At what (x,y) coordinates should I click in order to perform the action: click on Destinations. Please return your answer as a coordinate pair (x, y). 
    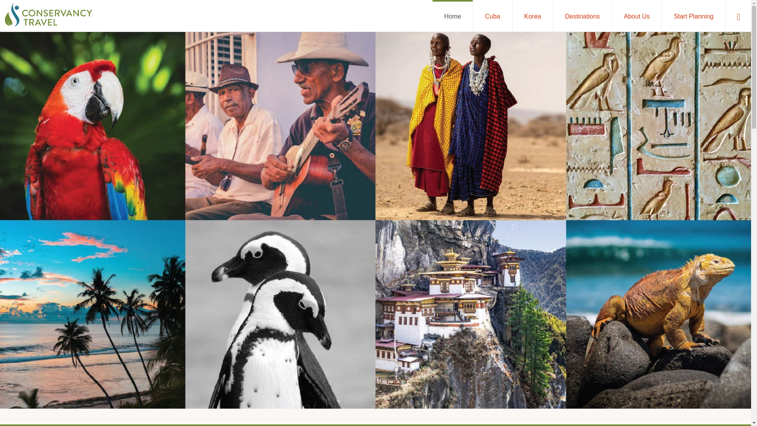
    Looking at the image, I should click on (582, 16).